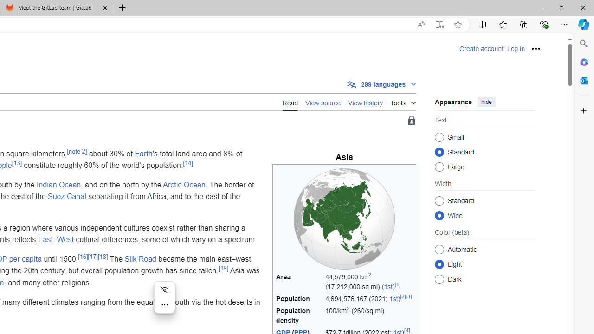  I want to click on Read, so click(290, 102).